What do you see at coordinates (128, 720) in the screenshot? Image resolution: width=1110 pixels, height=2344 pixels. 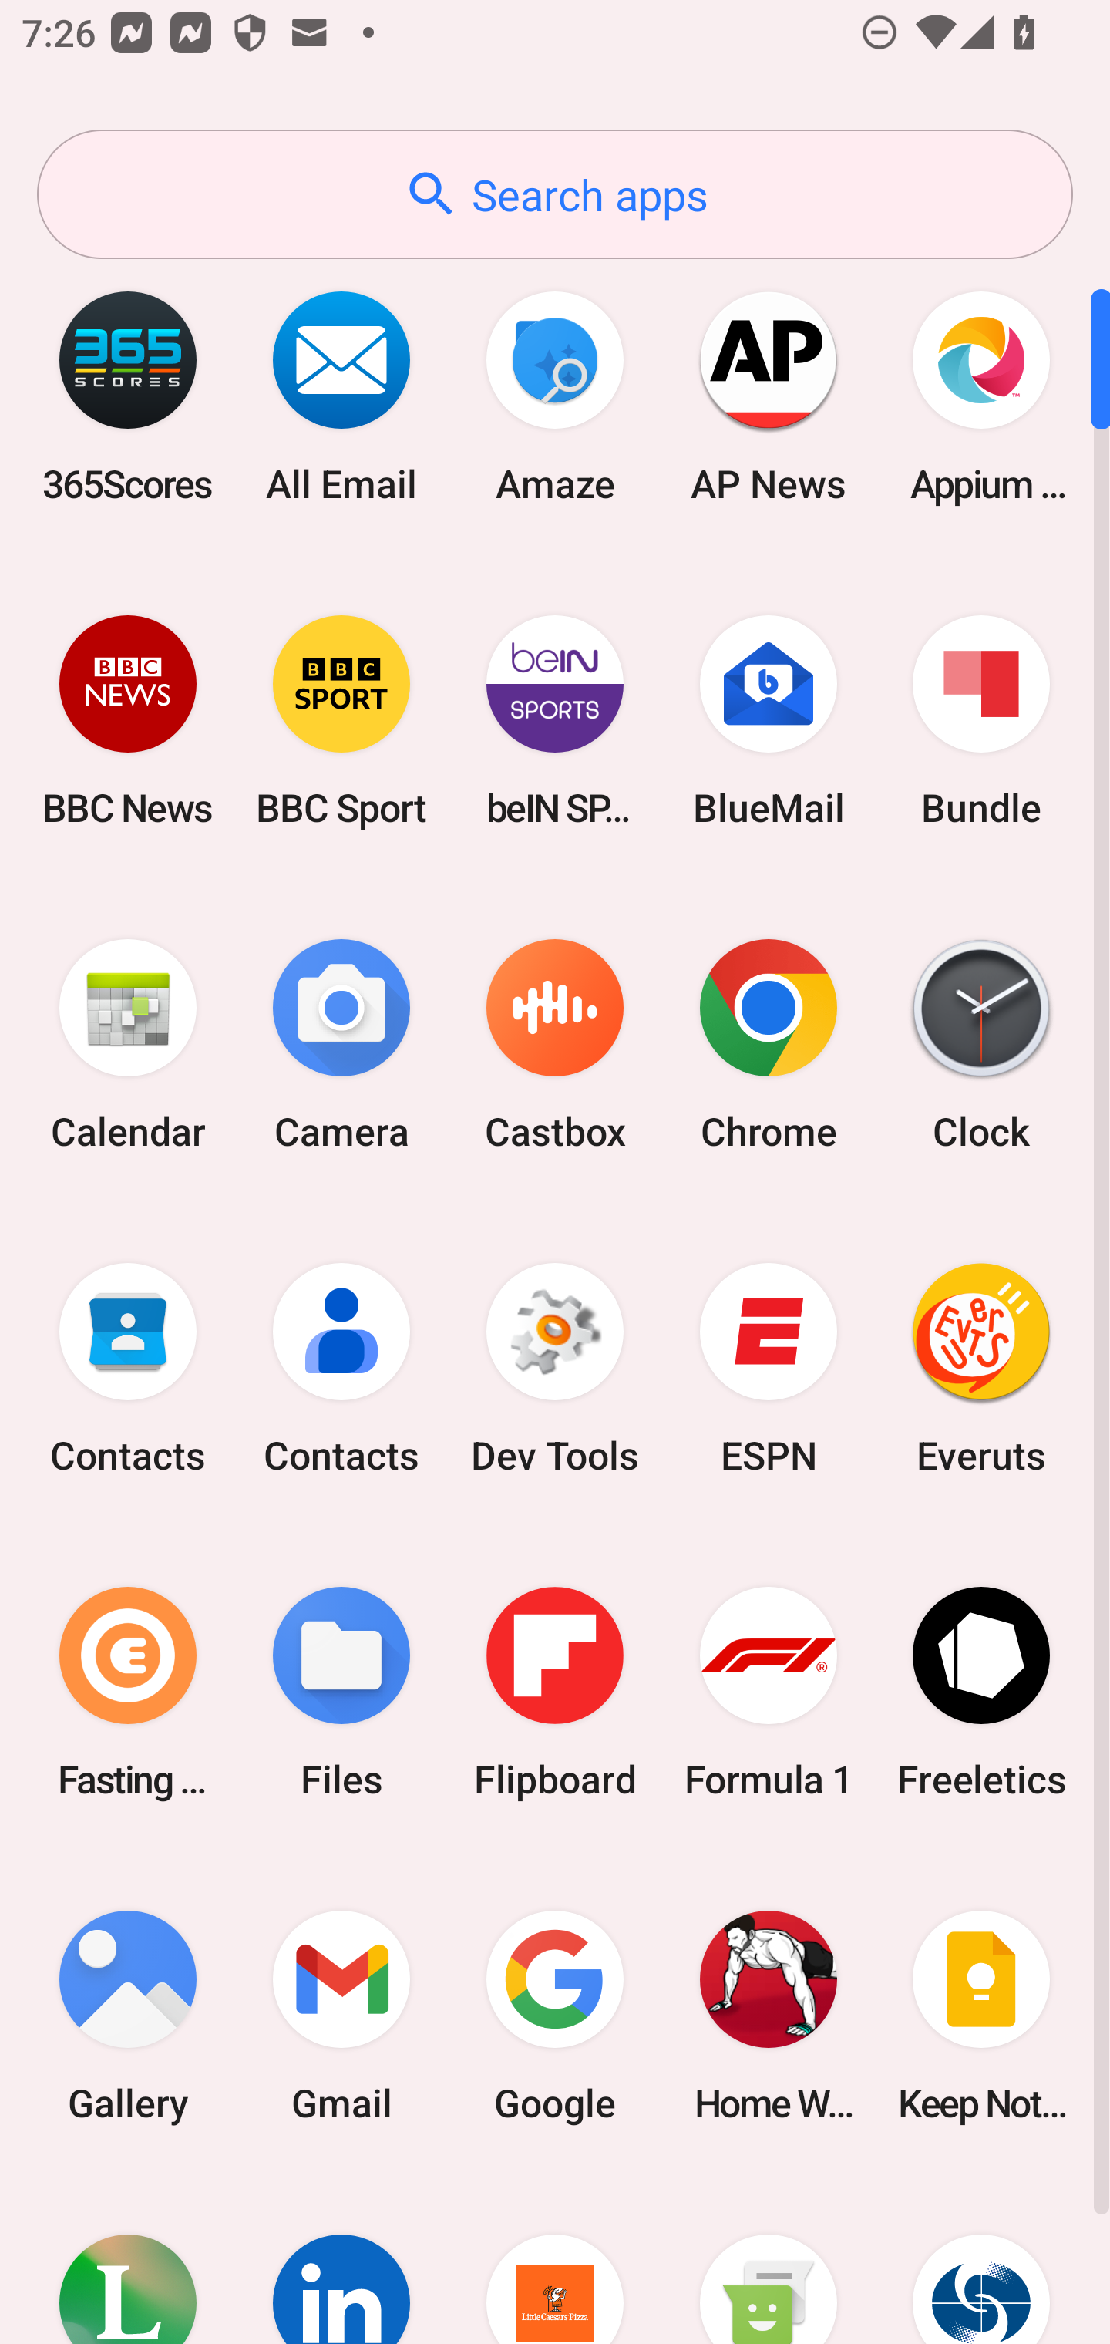 I see `BBC News` at bounding box center [128, 720].